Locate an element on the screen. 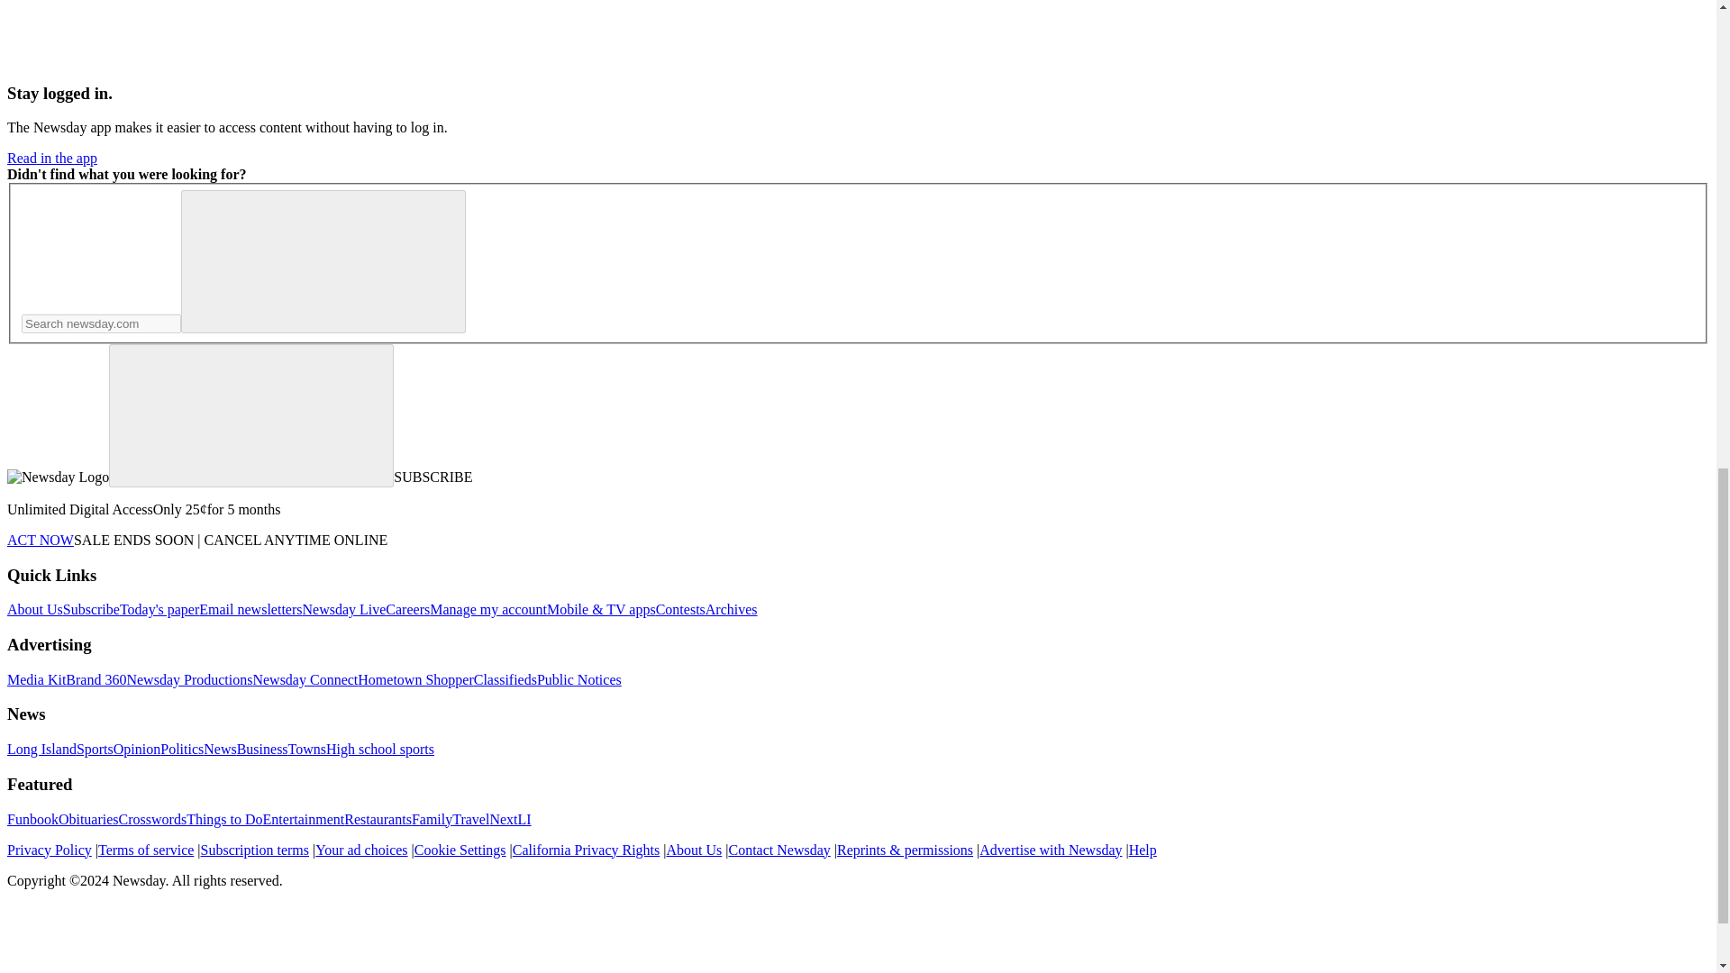 This screenshot has height=973, width=1730. ACT NOW is located at coordinates (40, 540).